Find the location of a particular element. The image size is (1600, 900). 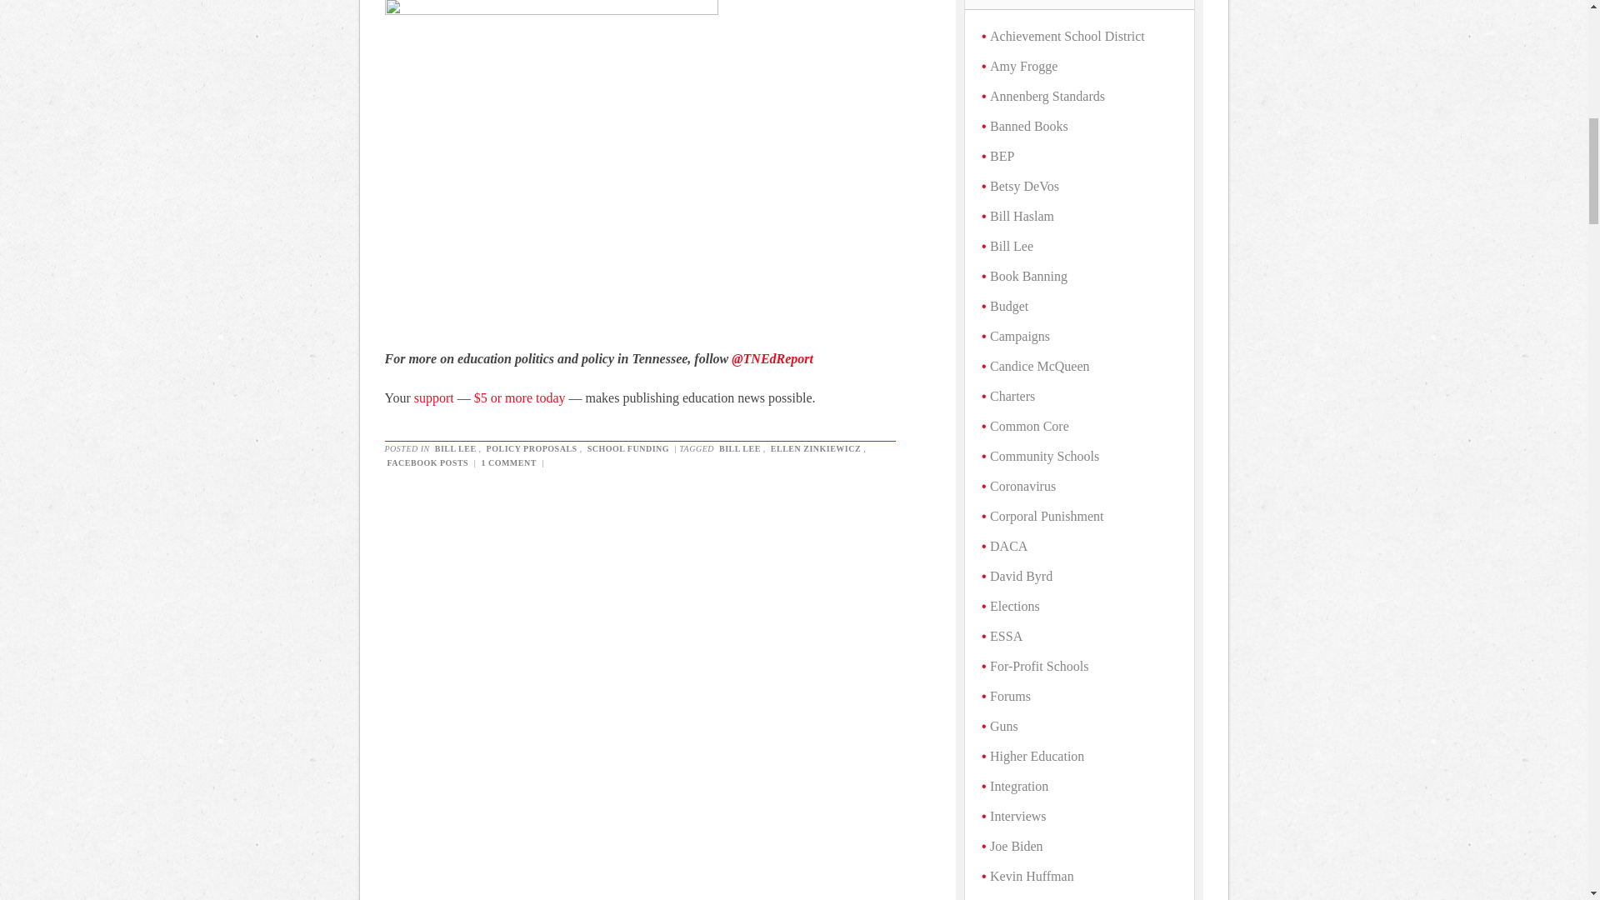

Campaigns is located at coordinates (1020, 336).